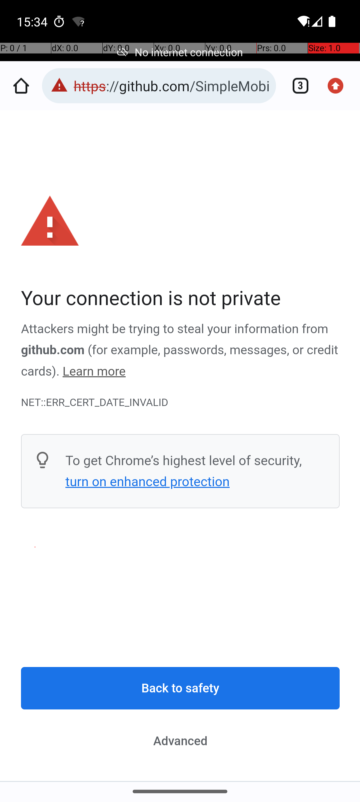 The width and height of the screenshot is (360, 802). What do you see at coordinates (181, 446) in the screenshot?
I see `Privacy error` at bounding box center [181, 446].